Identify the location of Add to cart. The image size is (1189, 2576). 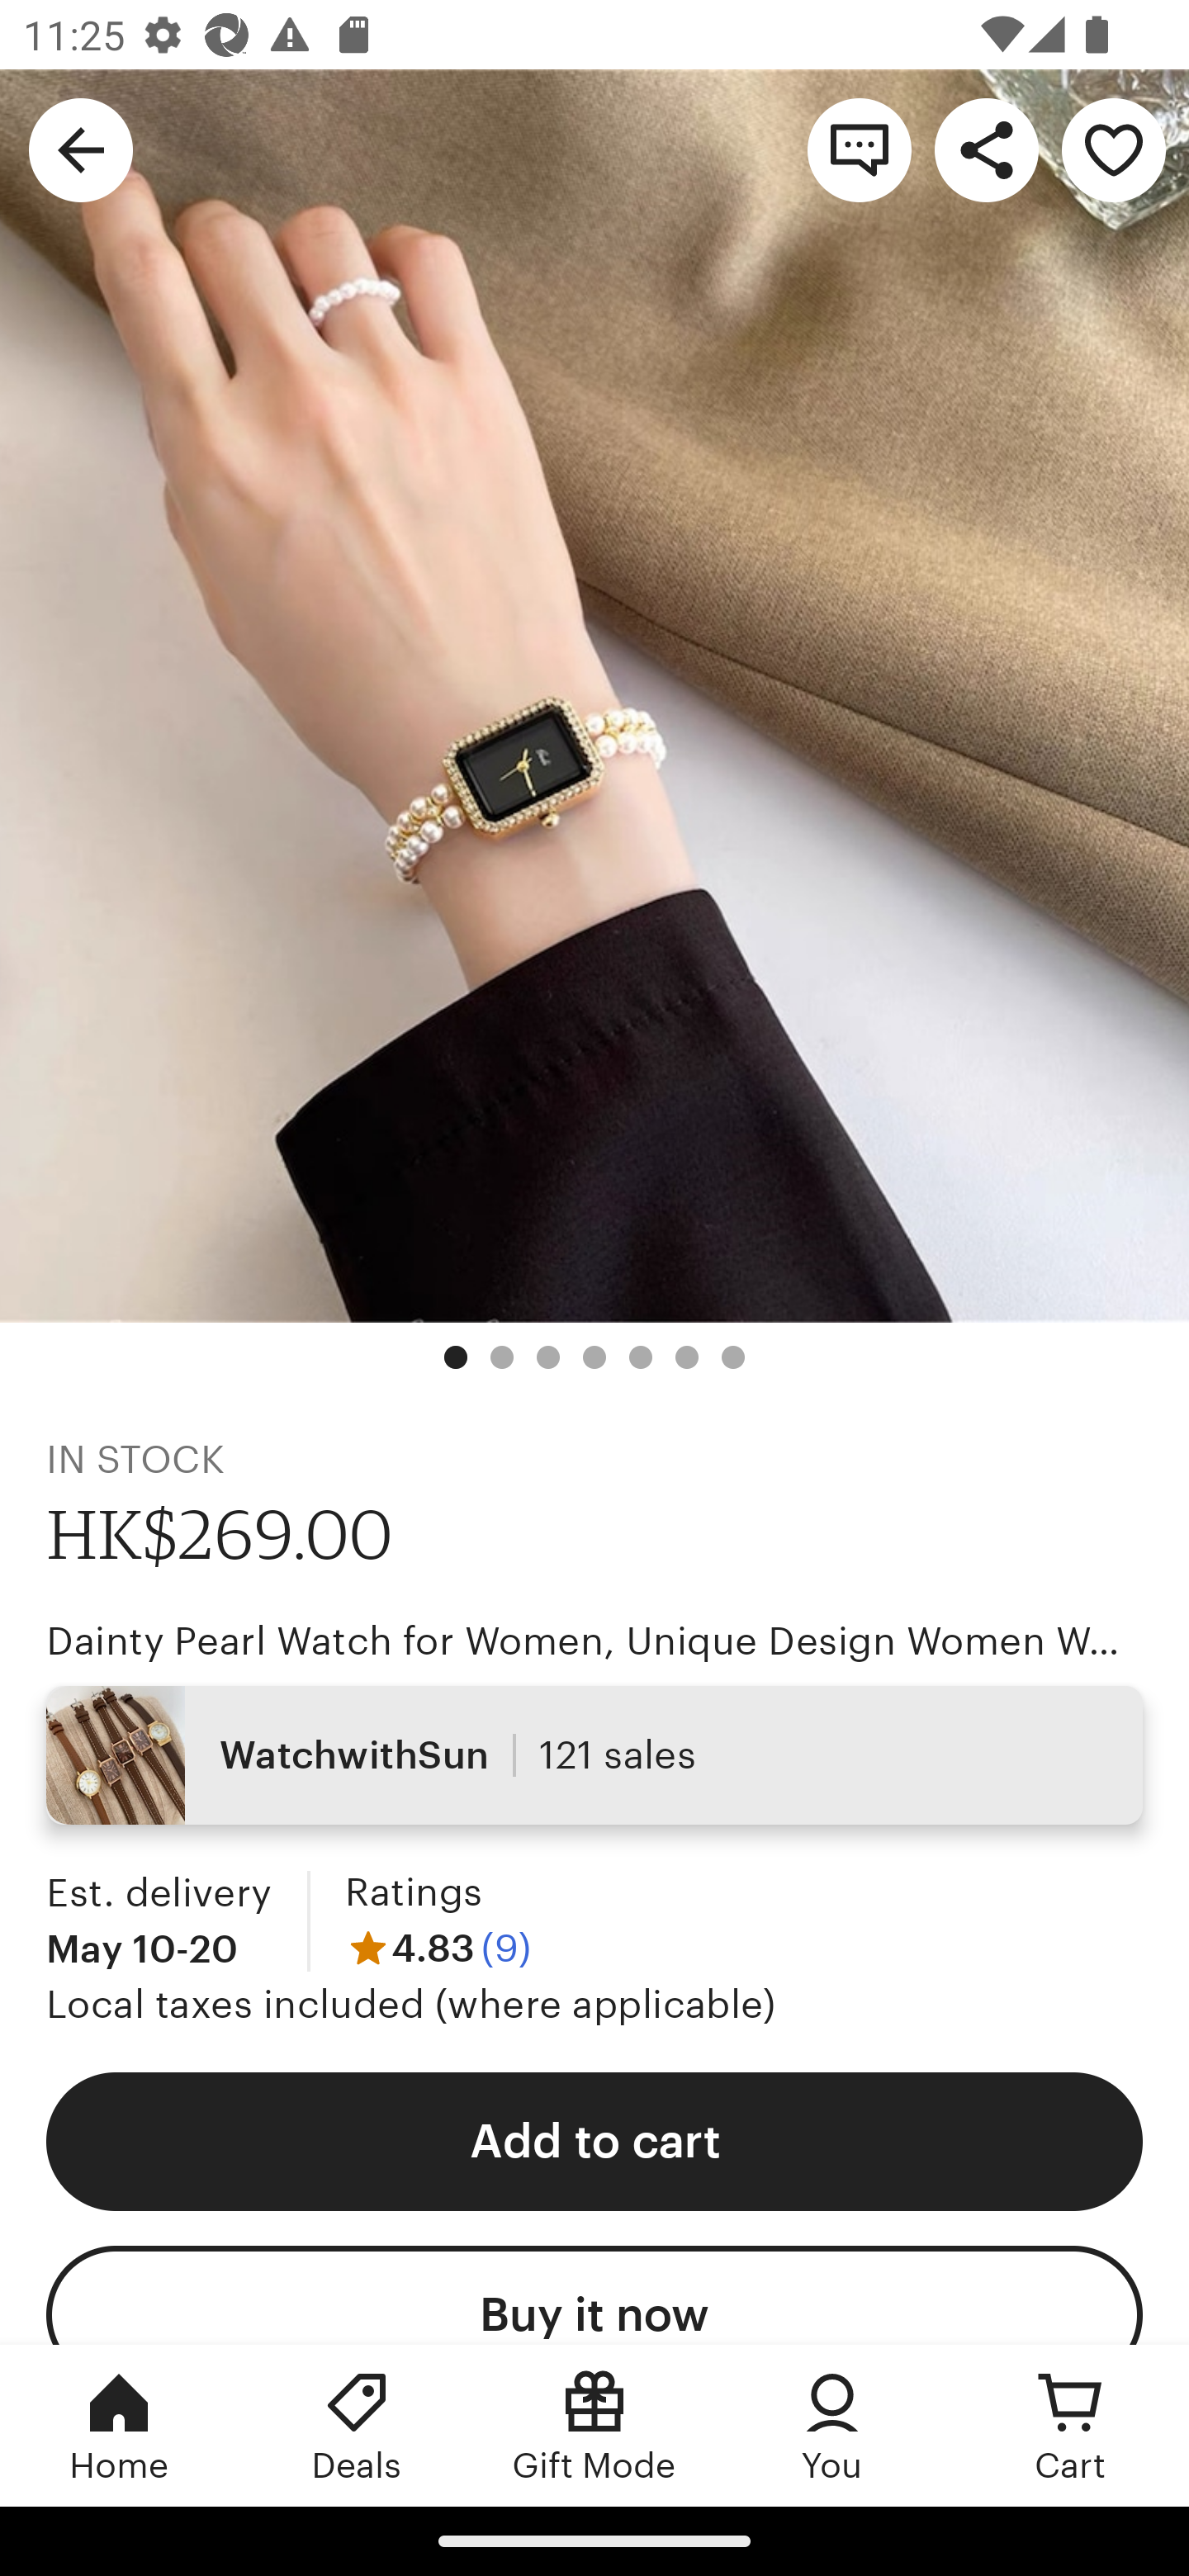
(594, 2140).